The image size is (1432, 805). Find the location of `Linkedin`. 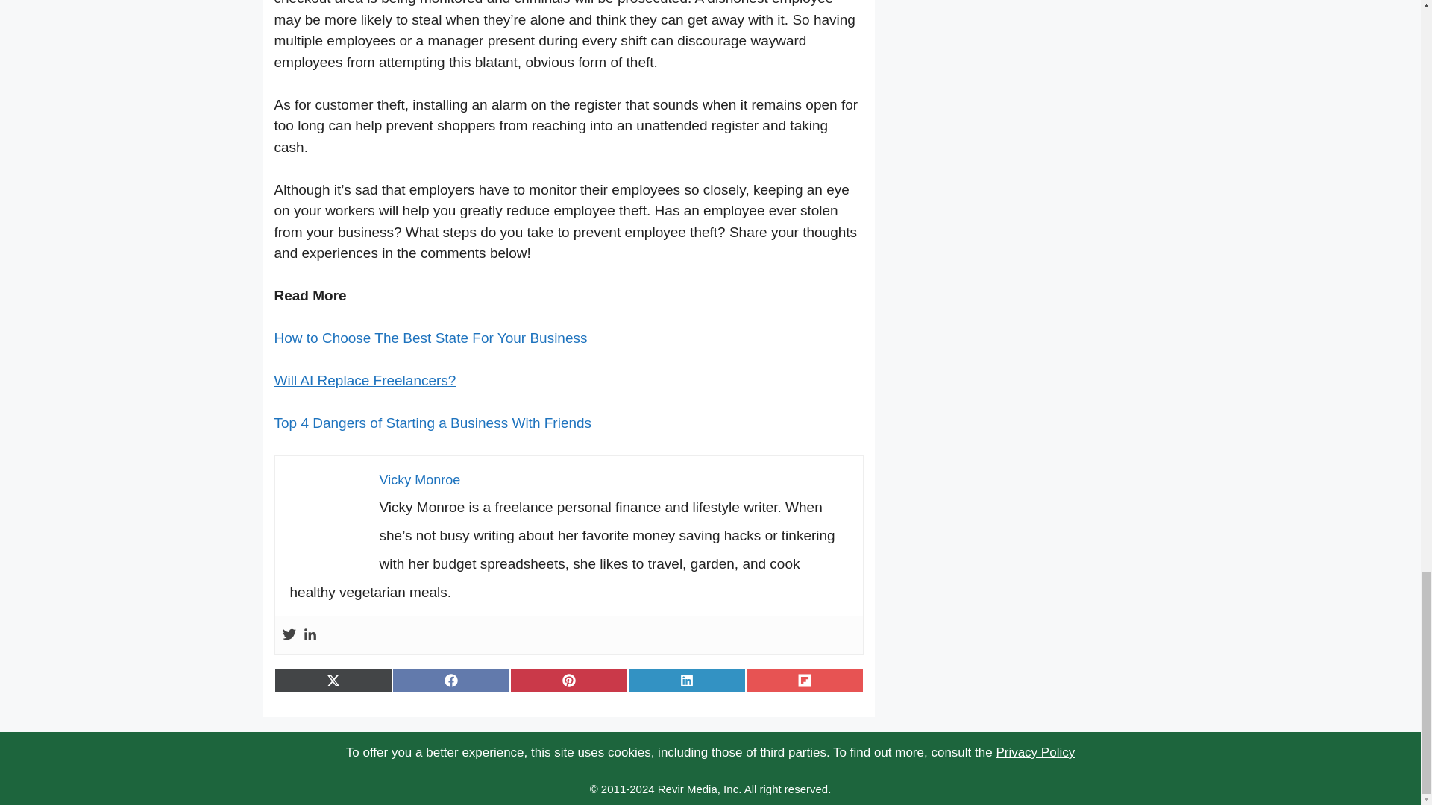

Linkedin is located at coordinates (309, 635).